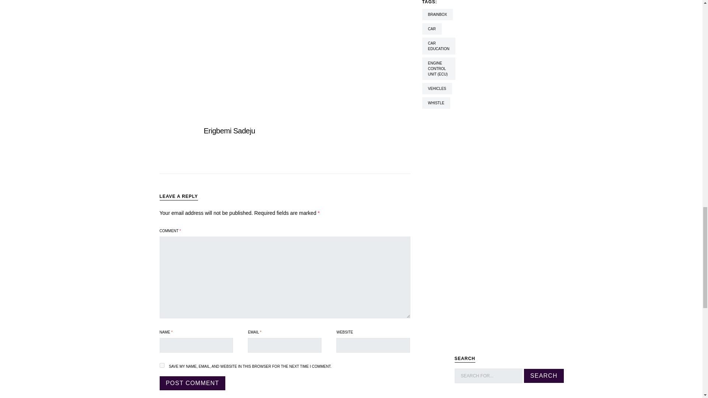 The height and width of the screenshot is (398, 708). I want to click on Erigbemi Sadeju, so click(229, 131).